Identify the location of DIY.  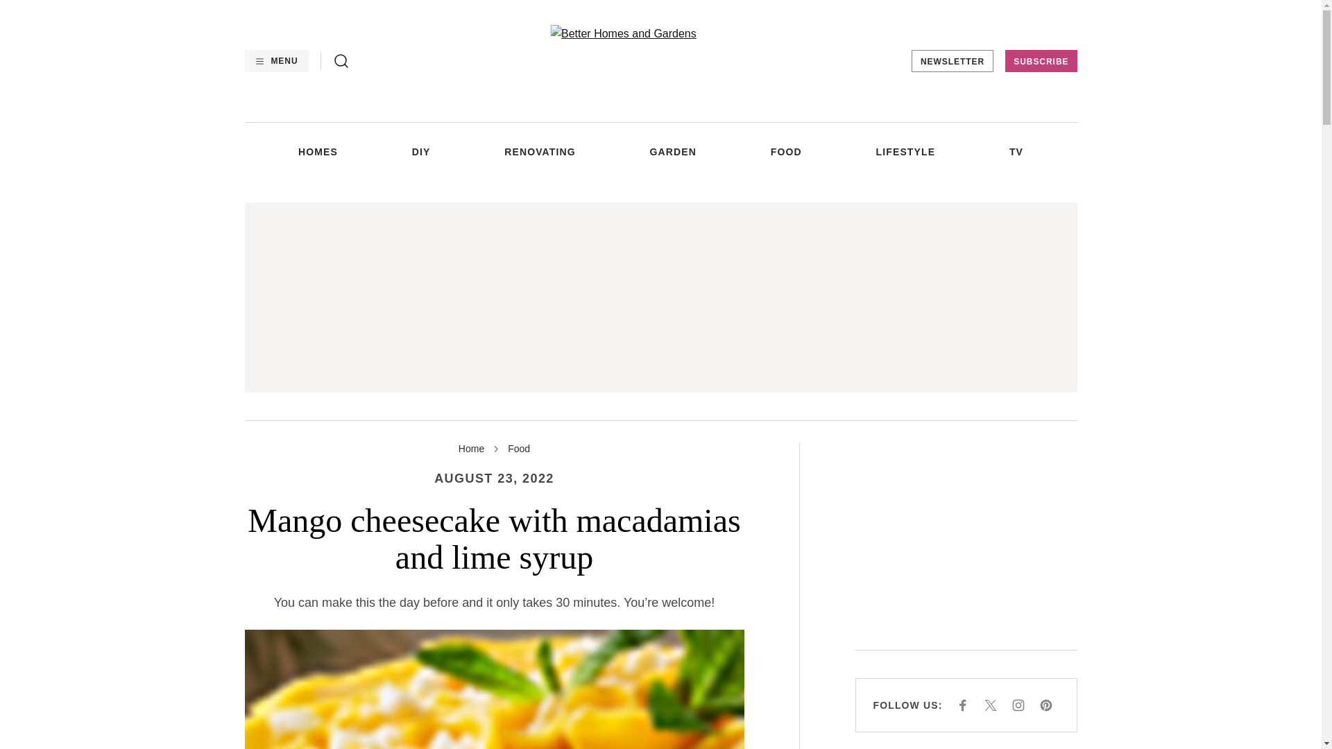
(420, 151).